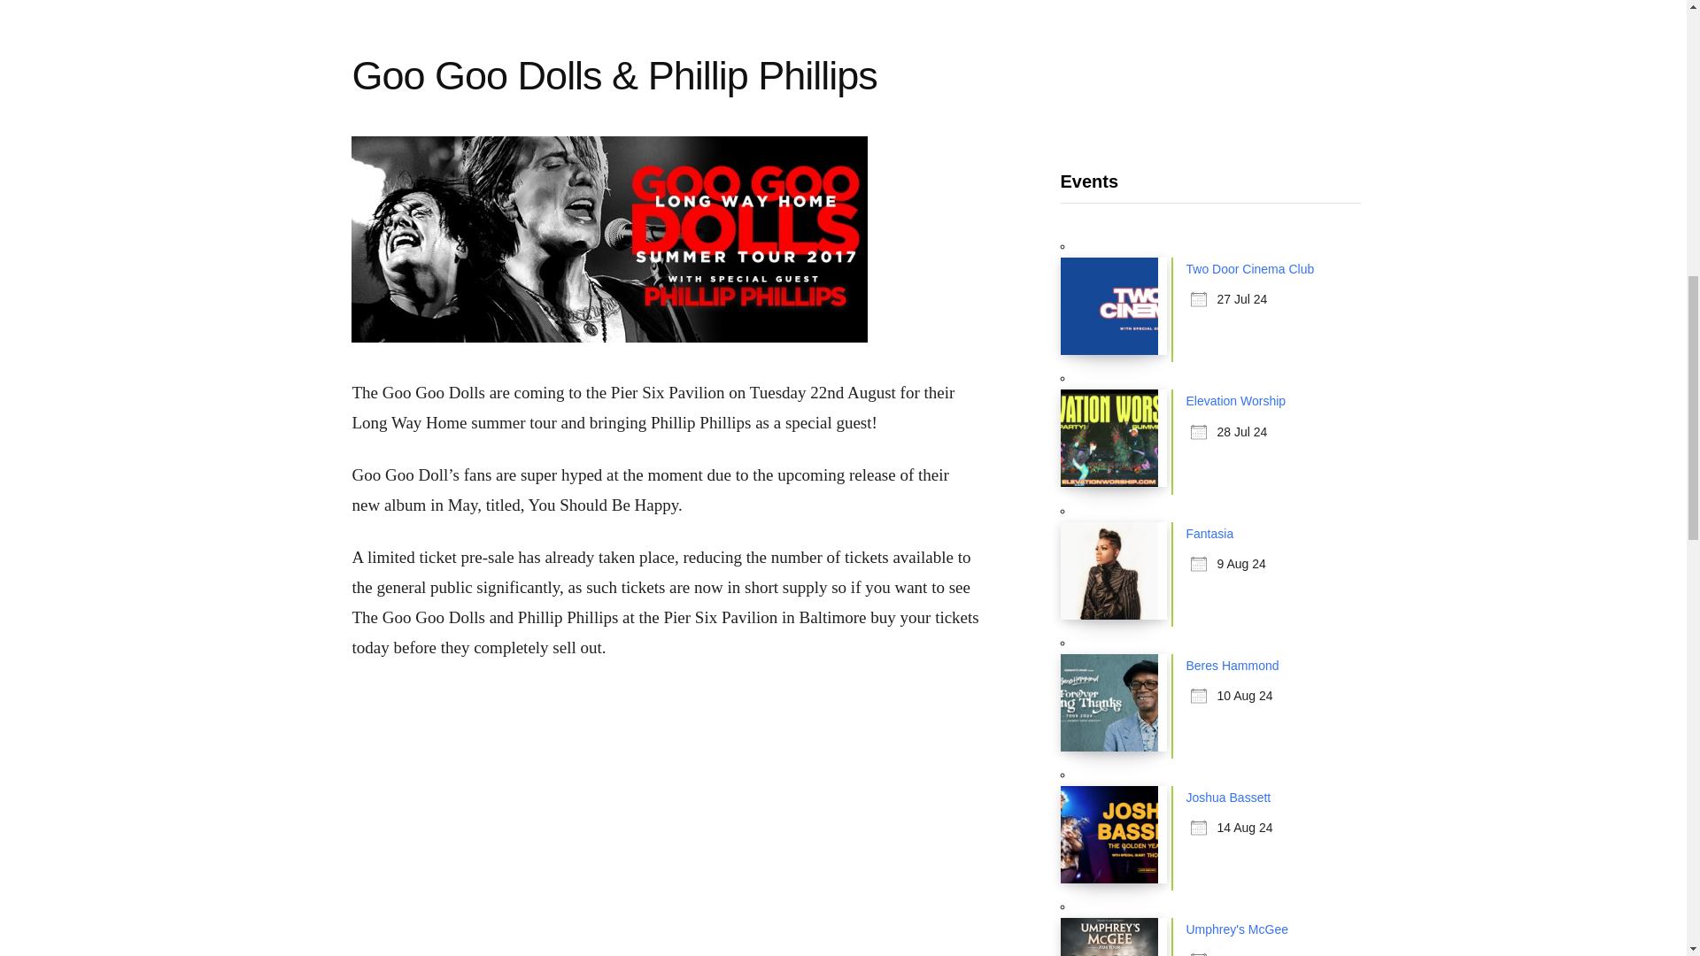 The width and height of the screenshot is (1700, 956). I want to click on Two Door Cinema Club, so click(1250, 269).